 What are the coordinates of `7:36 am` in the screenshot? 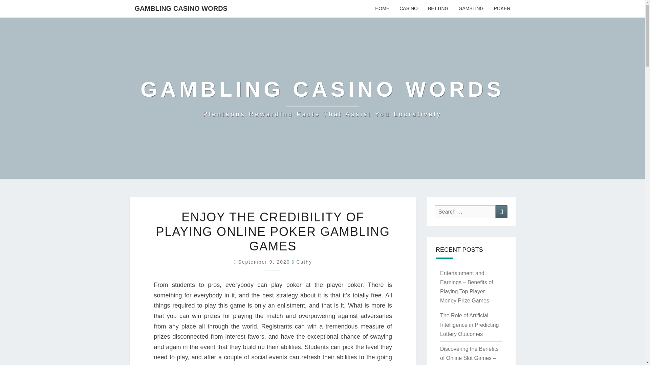 It's located at (265, 262).